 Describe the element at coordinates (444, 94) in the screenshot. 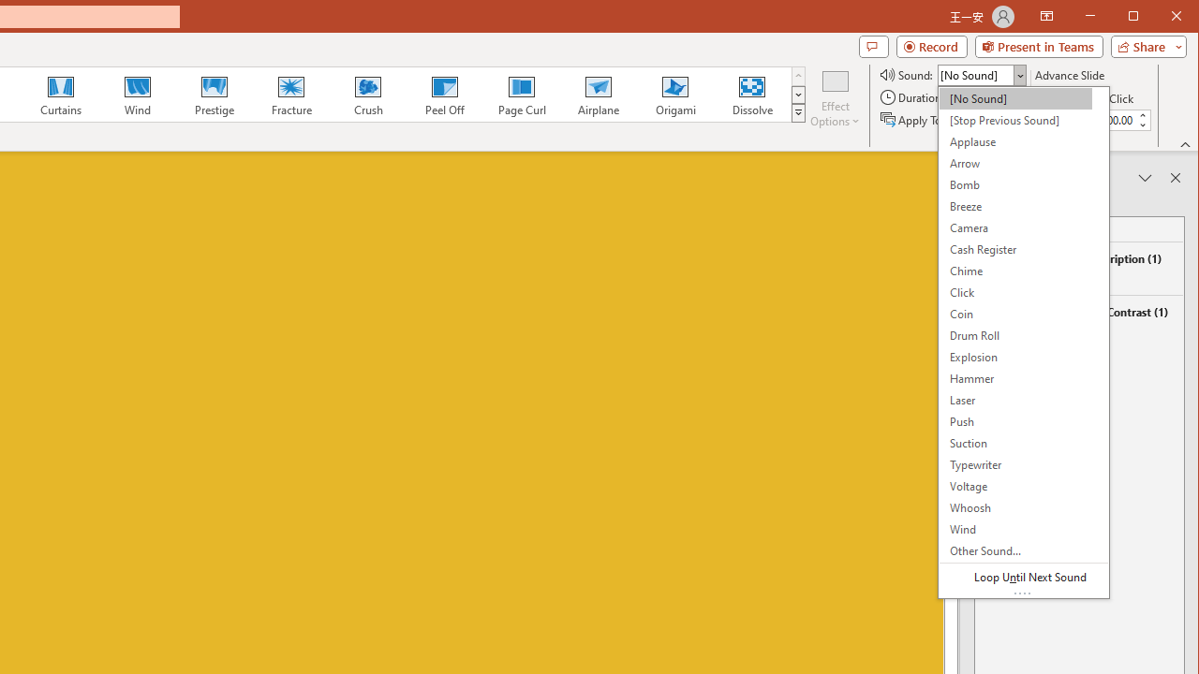

I see `Peel Off` at that location.